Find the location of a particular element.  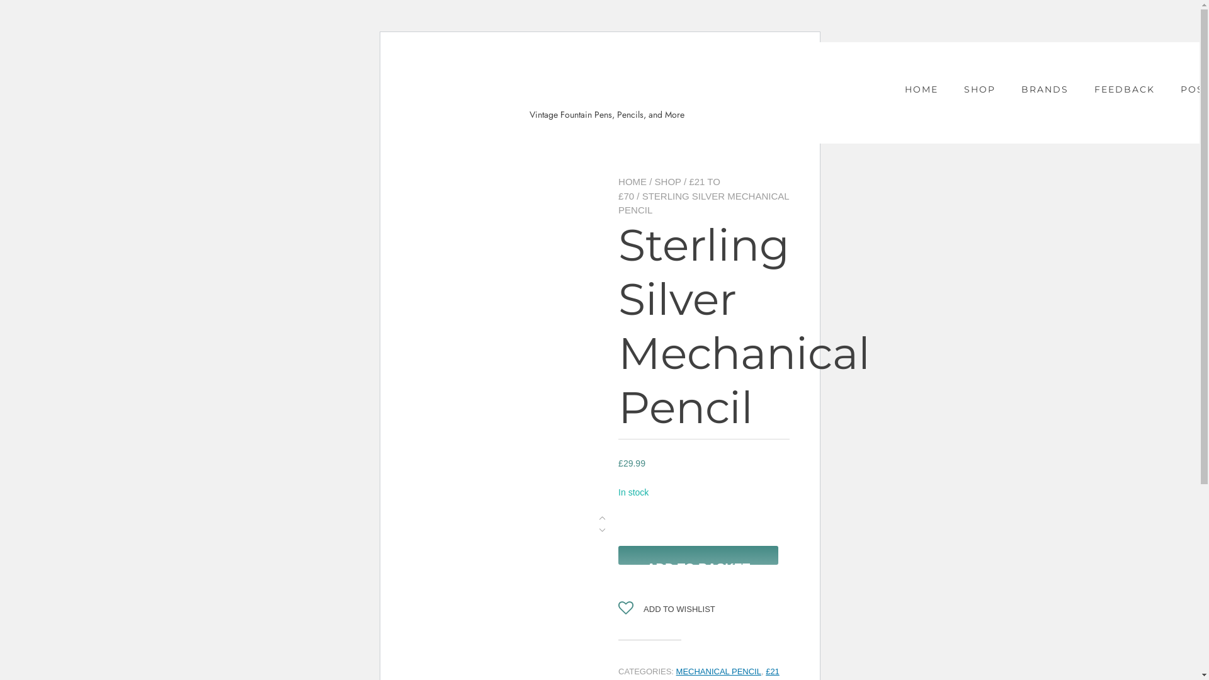

MECHANICAL PENCIL is located at coordinates (719, 671).